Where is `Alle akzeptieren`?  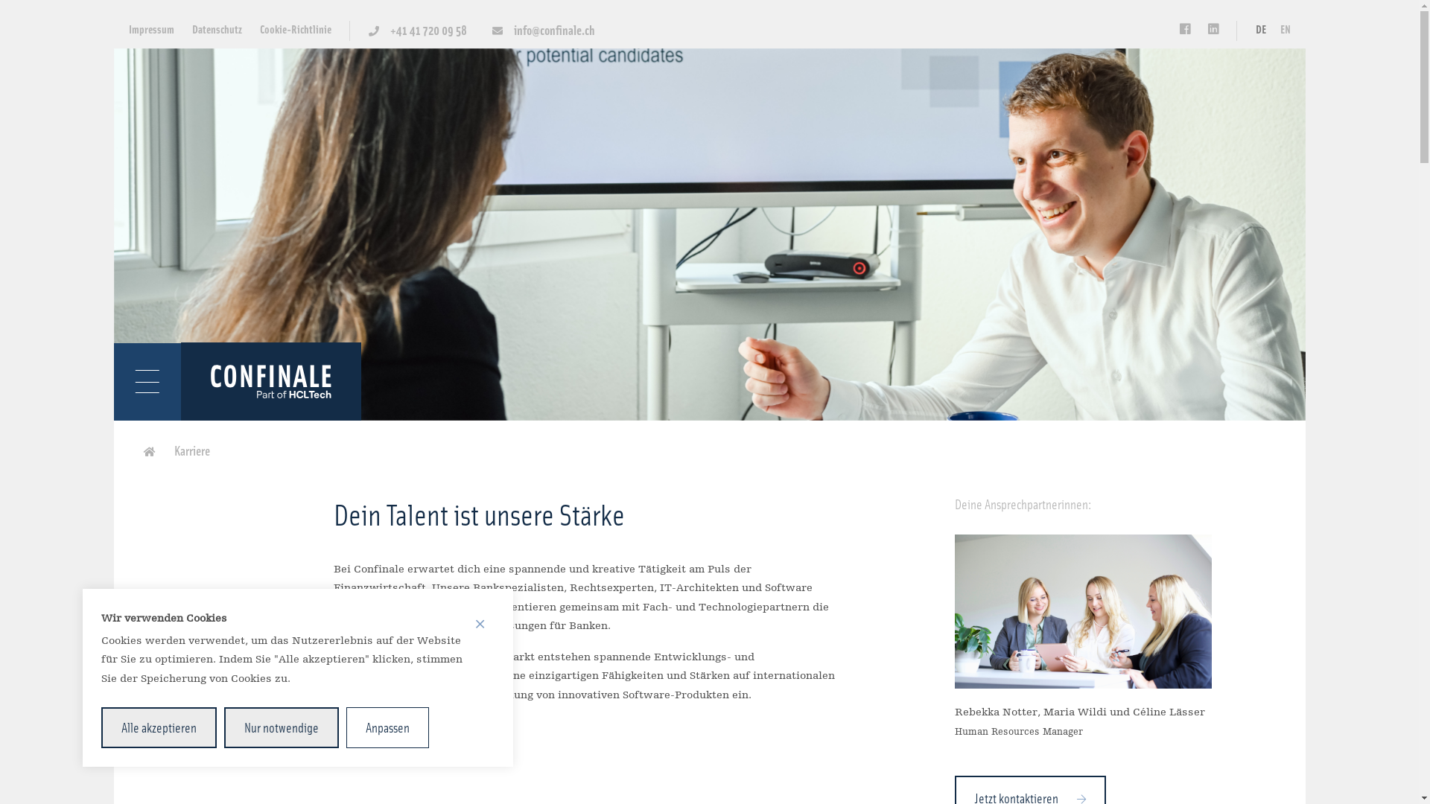
Alle akzeptieren is located at coordinates (159, 728).